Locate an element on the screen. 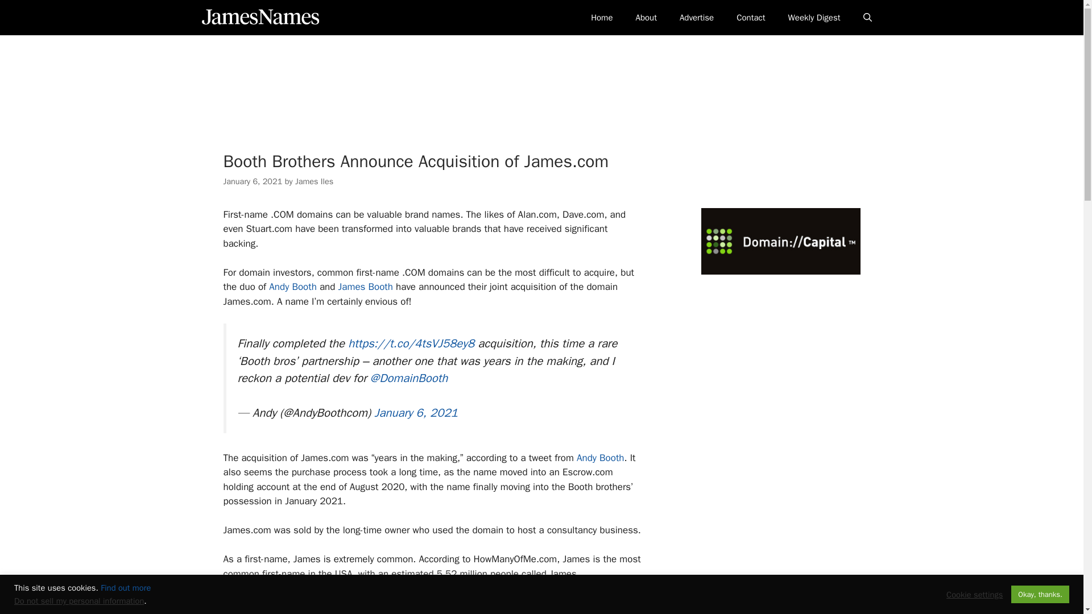 The width and height of the screenshot is (1092, 614). James Iles is located at coordinates (314, 181).